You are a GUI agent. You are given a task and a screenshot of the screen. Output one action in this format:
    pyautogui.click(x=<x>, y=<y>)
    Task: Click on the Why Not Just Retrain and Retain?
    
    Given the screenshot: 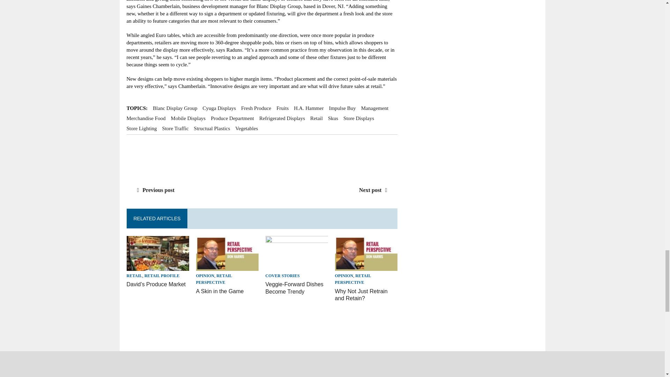 What is the action you would take?
    pyautogui.click(x=366, y=266)
    